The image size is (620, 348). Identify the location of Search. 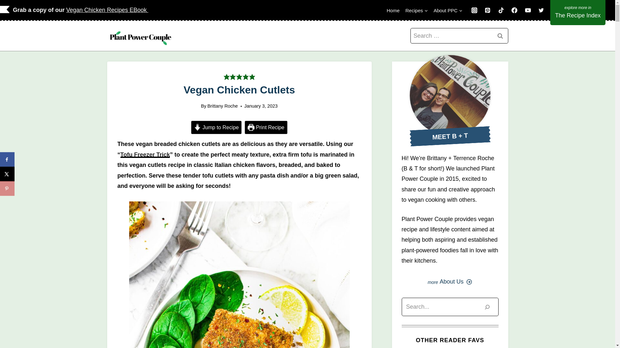
(500, 36).